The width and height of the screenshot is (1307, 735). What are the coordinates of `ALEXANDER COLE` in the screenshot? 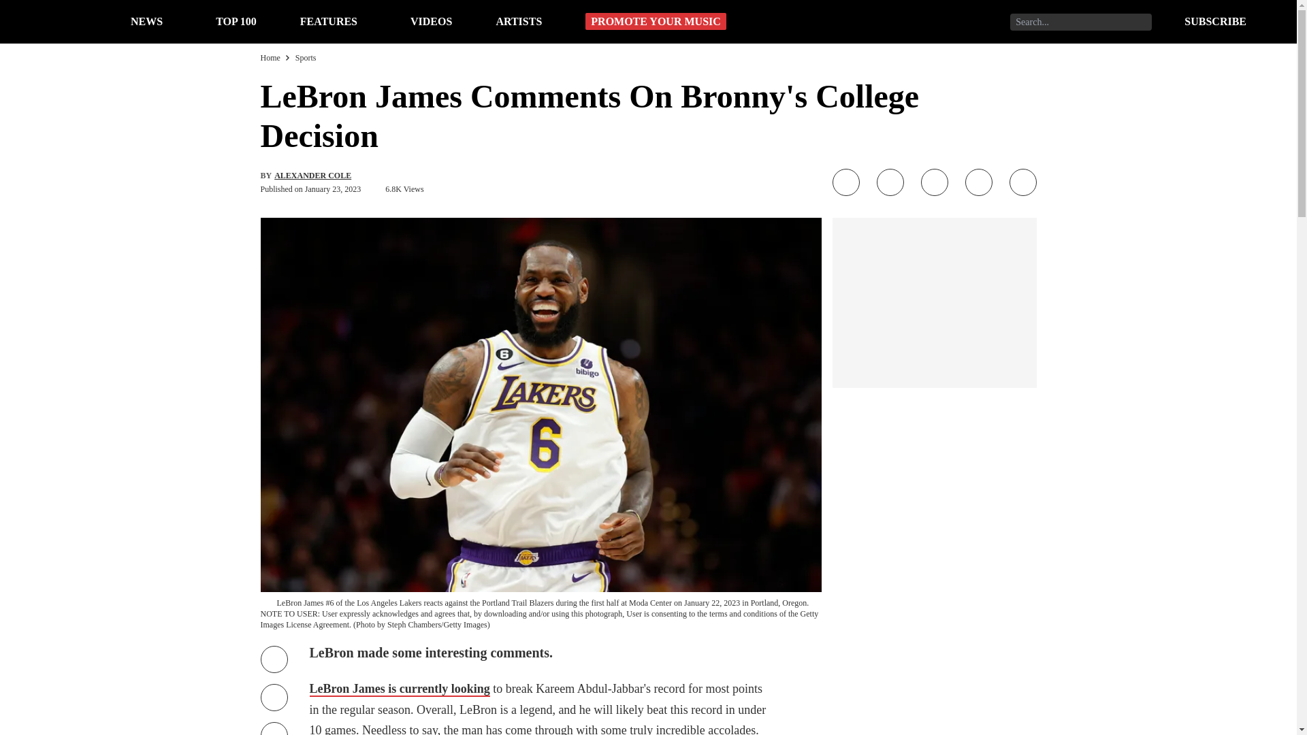 It's located at (313, 175).